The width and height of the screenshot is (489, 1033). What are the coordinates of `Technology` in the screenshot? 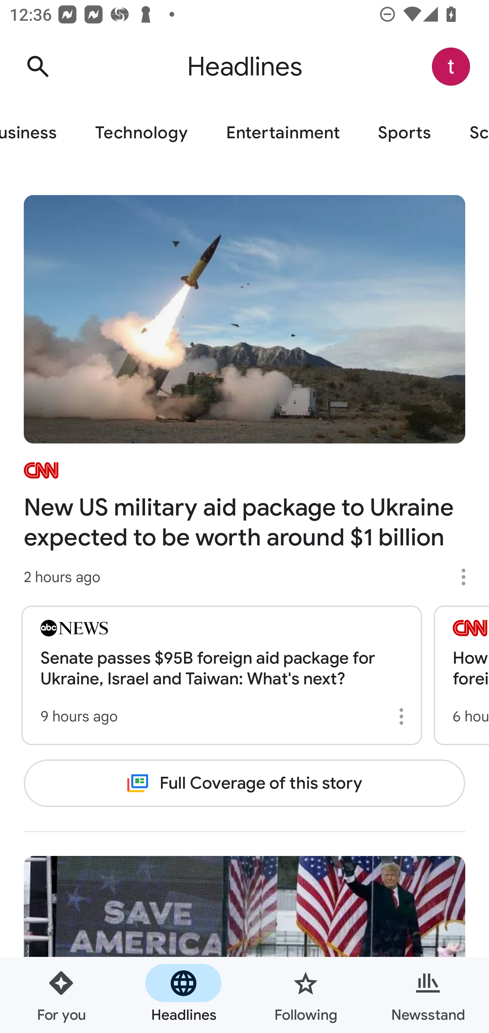 It's located at (141, 133).